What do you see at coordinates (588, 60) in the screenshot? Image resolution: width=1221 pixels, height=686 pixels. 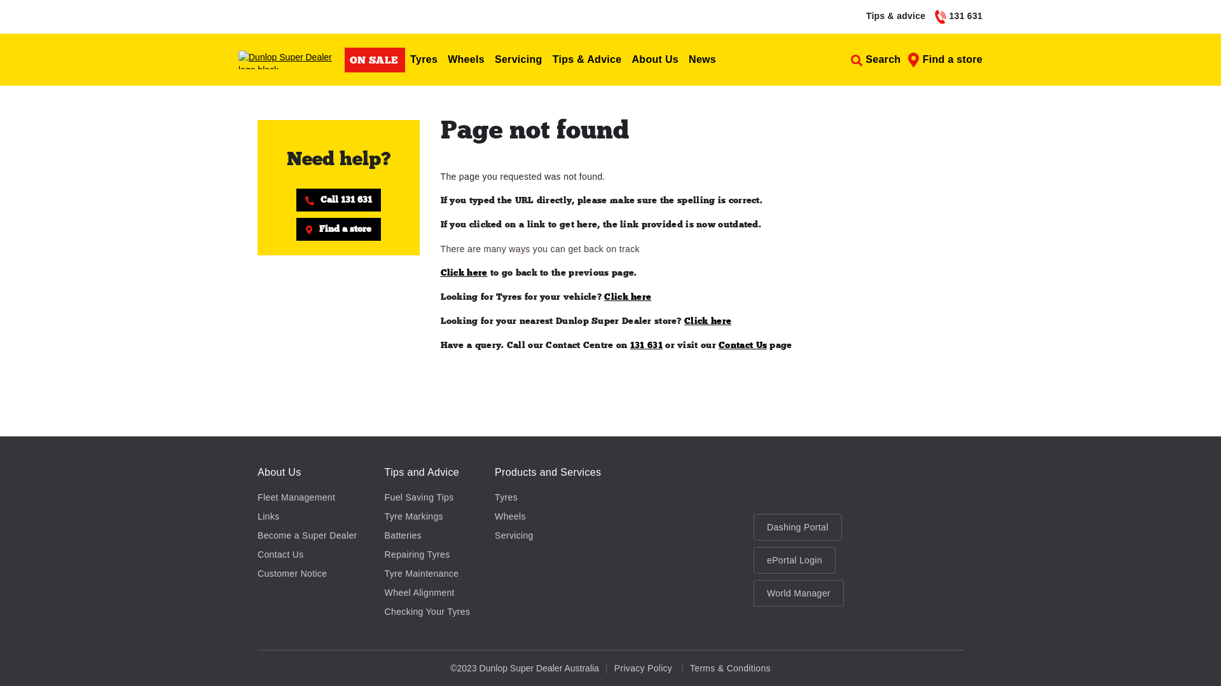 I see `Tips & Advice` at bounding box center [588, 60].